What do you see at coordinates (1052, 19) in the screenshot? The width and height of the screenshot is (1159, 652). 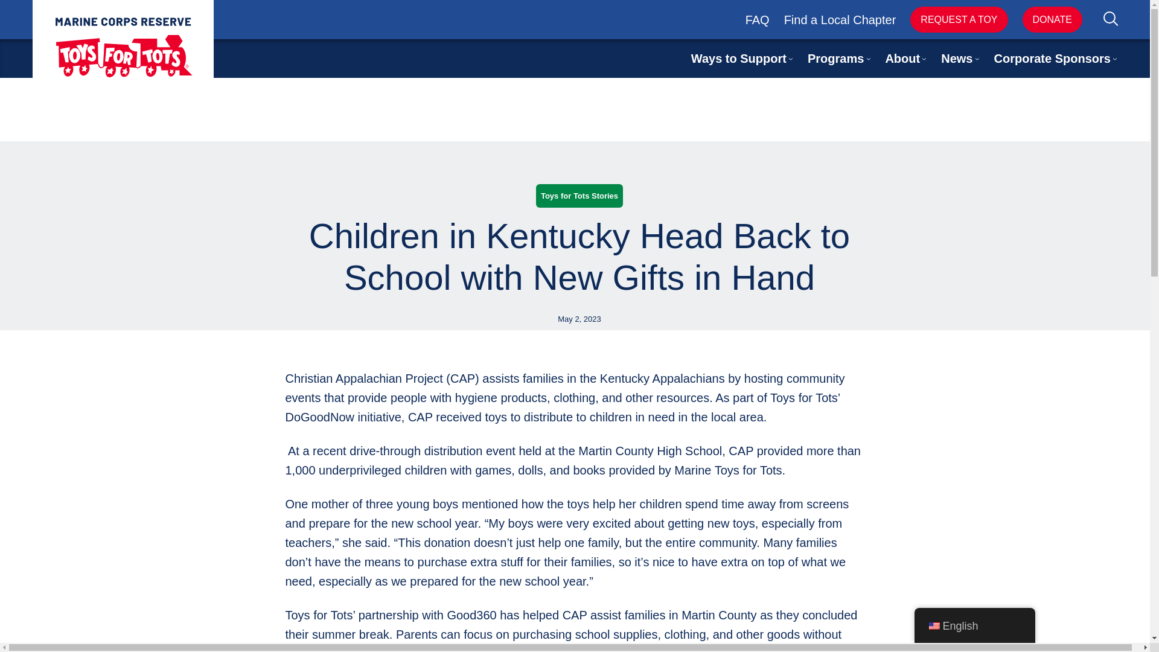 I see `DONATE` at bounding box center [1052, 19].